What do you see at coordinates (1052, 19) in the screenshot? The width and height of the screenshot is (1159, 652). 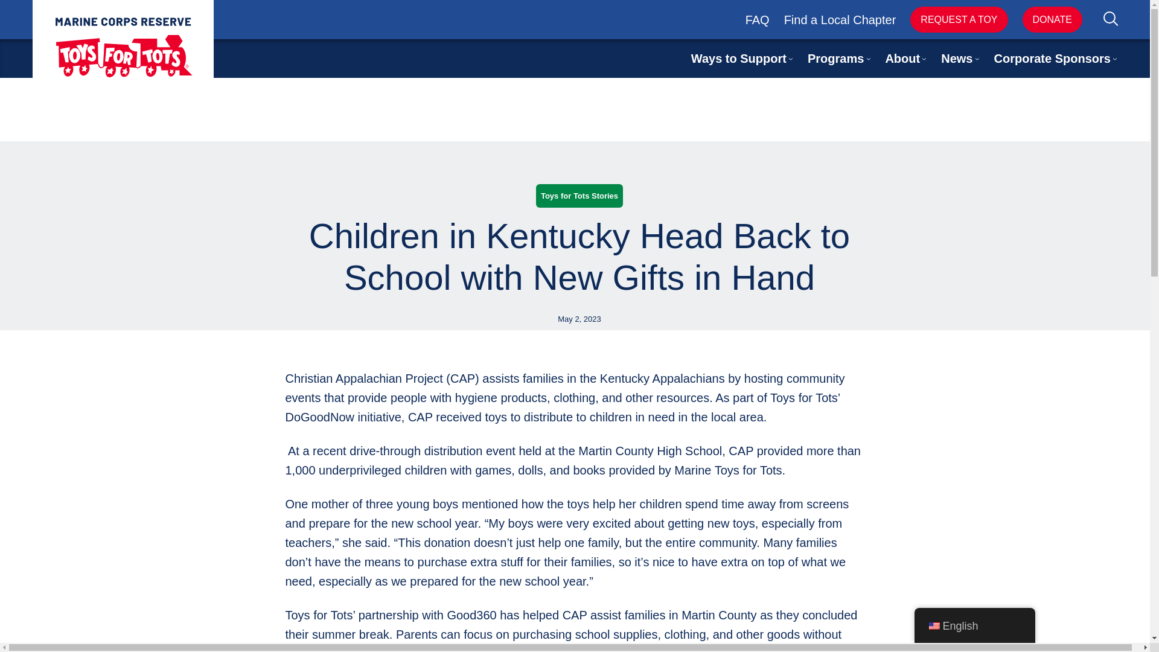 I see `DONATE` at bounding box center [1052, 19].